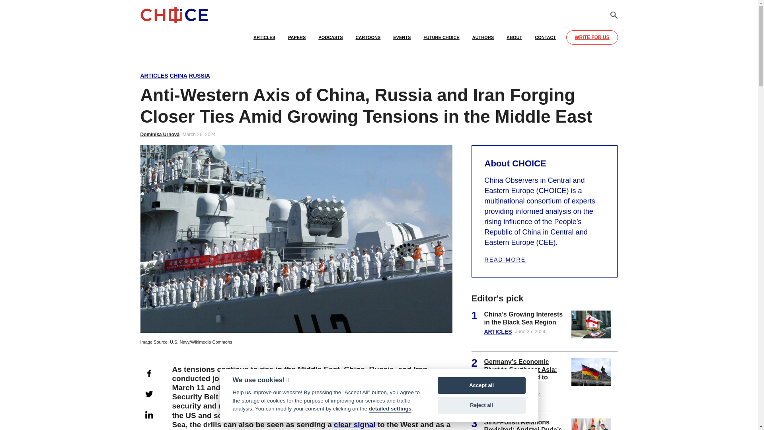  What do you see at coordinates (277, 397) in the screenshot?
I see `was described` at bounding box center [277, 397].